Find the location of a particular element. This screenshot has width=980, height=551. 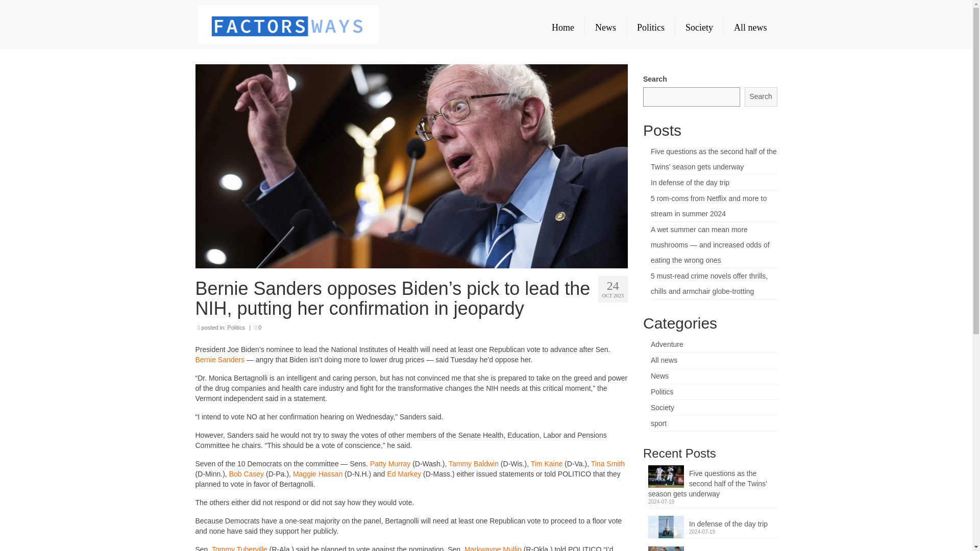

Search is located at coordinates (761, 97).